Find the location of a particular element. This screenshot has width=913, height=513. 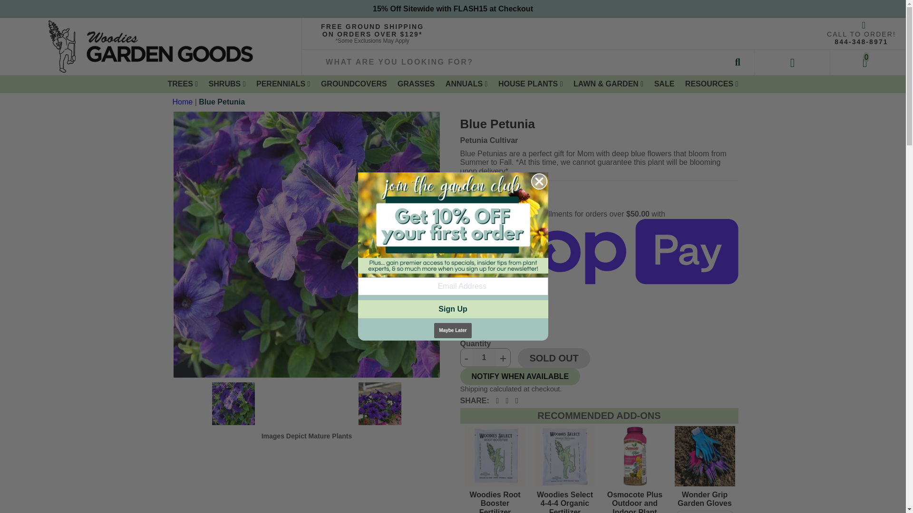

0 is located at coordinates (867, 62).